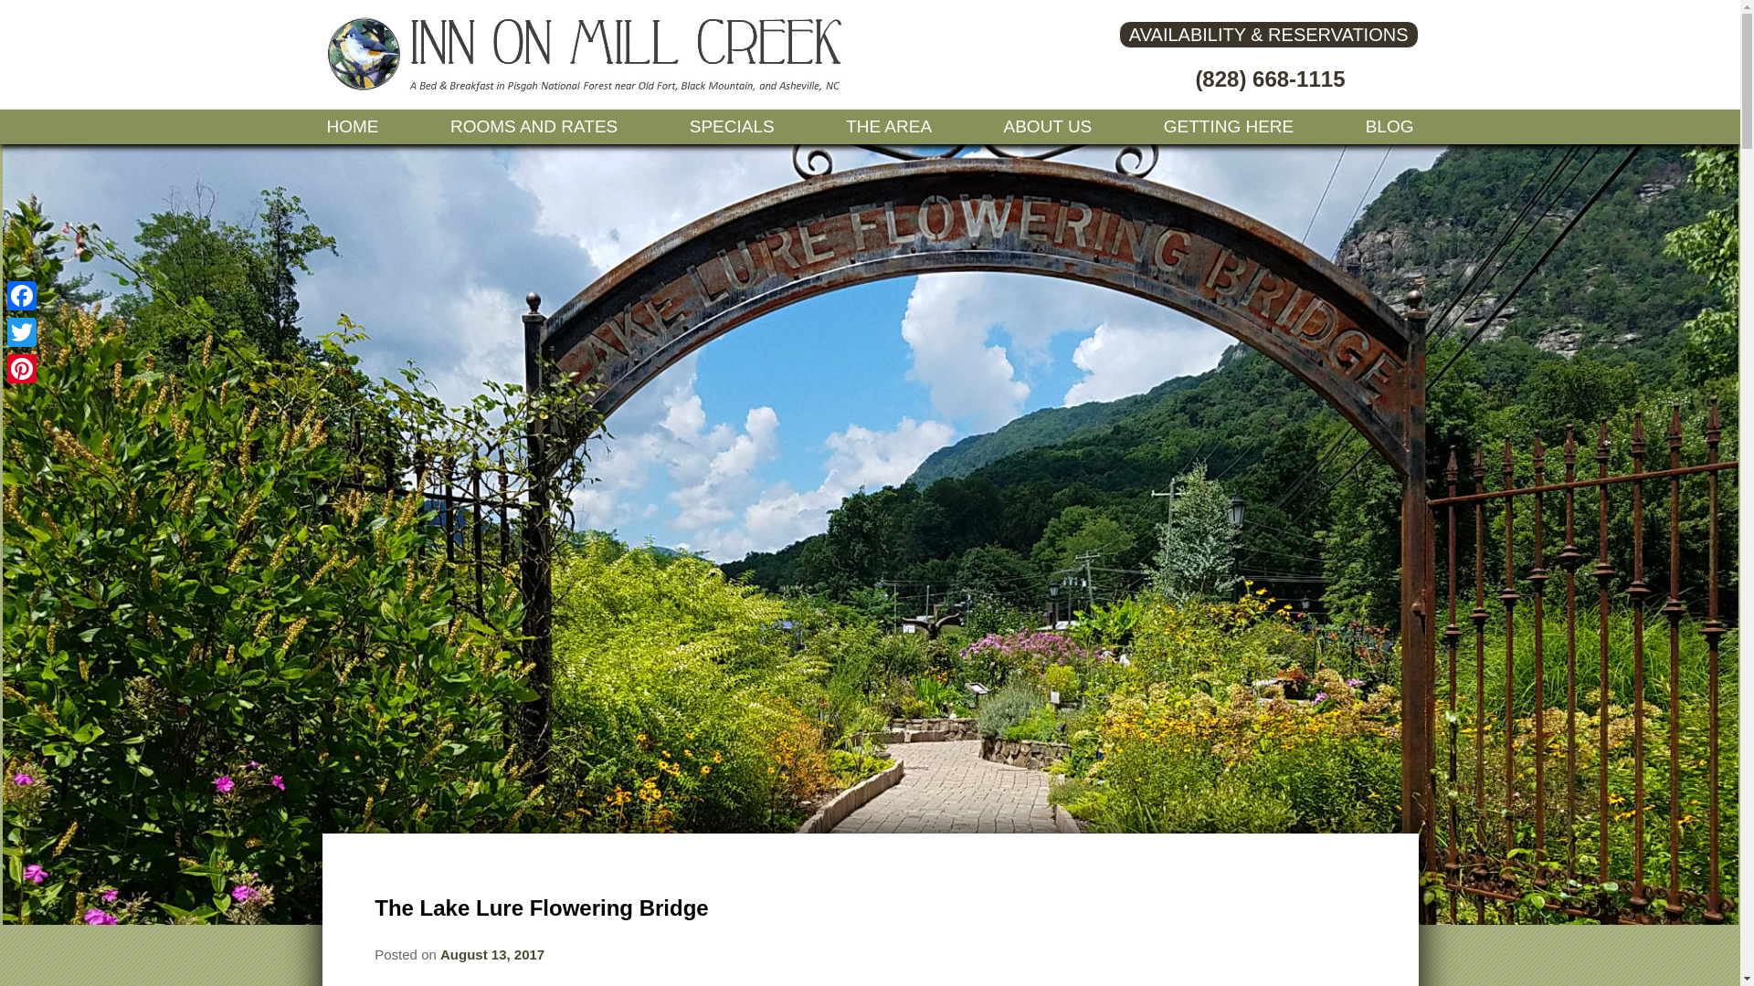 This screenshot has height=986, width=1754. Describe the element at coordinates (534, 126) in the screenshot. I see `ROOMS AND RATES` at that location.